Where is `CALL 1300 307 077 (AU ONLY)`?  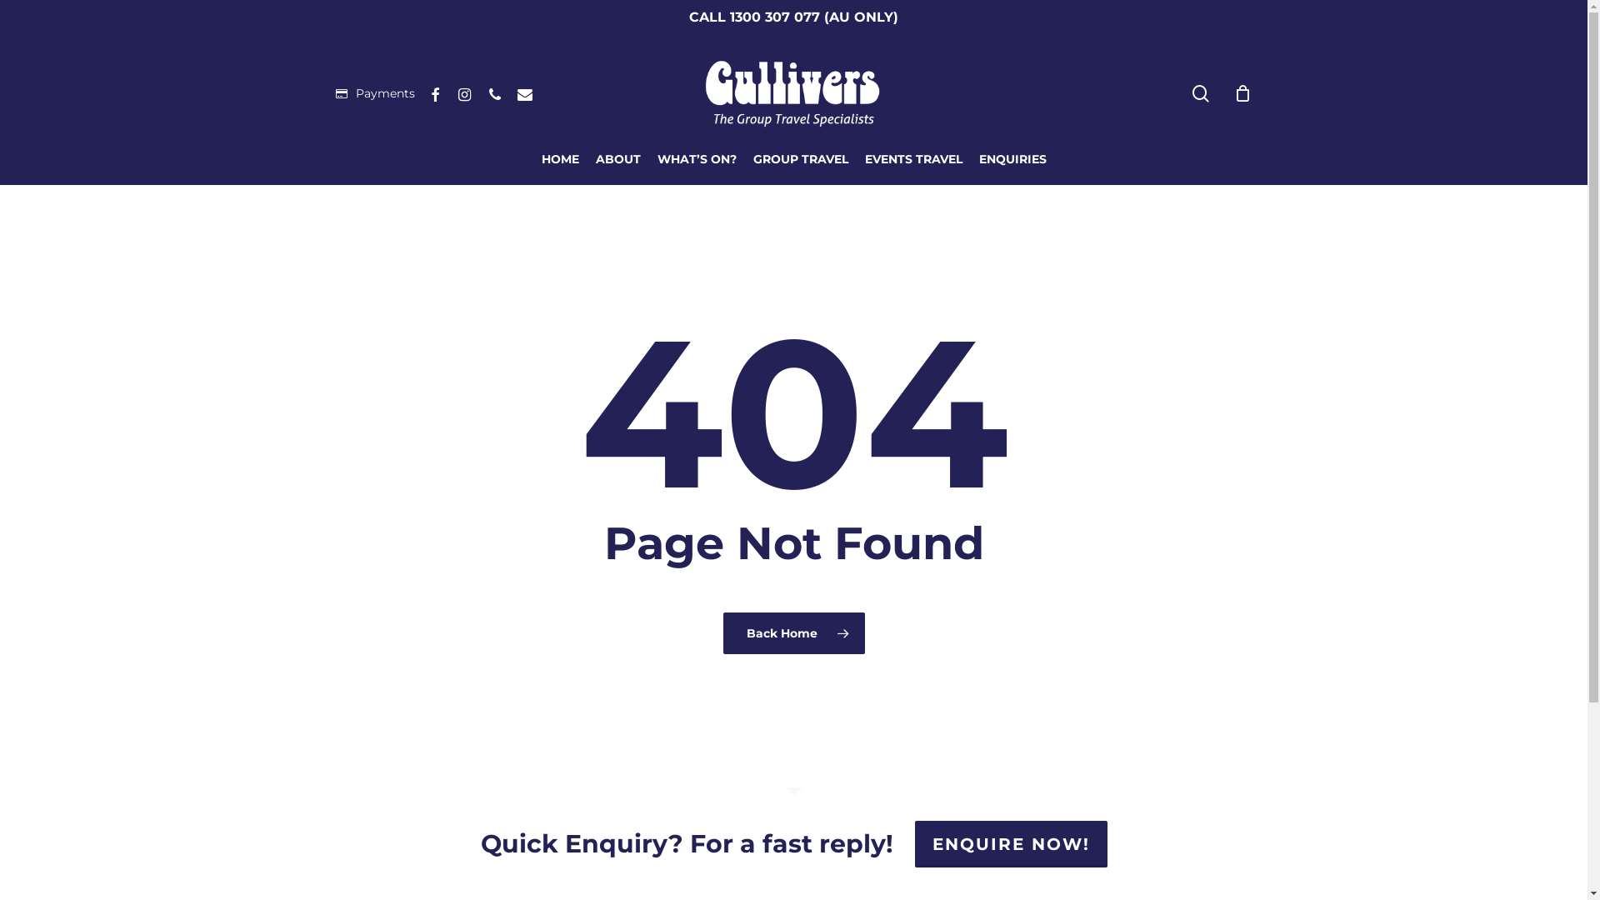
CALL 1300 307 077 (AU ONLY) is located at coordinates (793, 17).